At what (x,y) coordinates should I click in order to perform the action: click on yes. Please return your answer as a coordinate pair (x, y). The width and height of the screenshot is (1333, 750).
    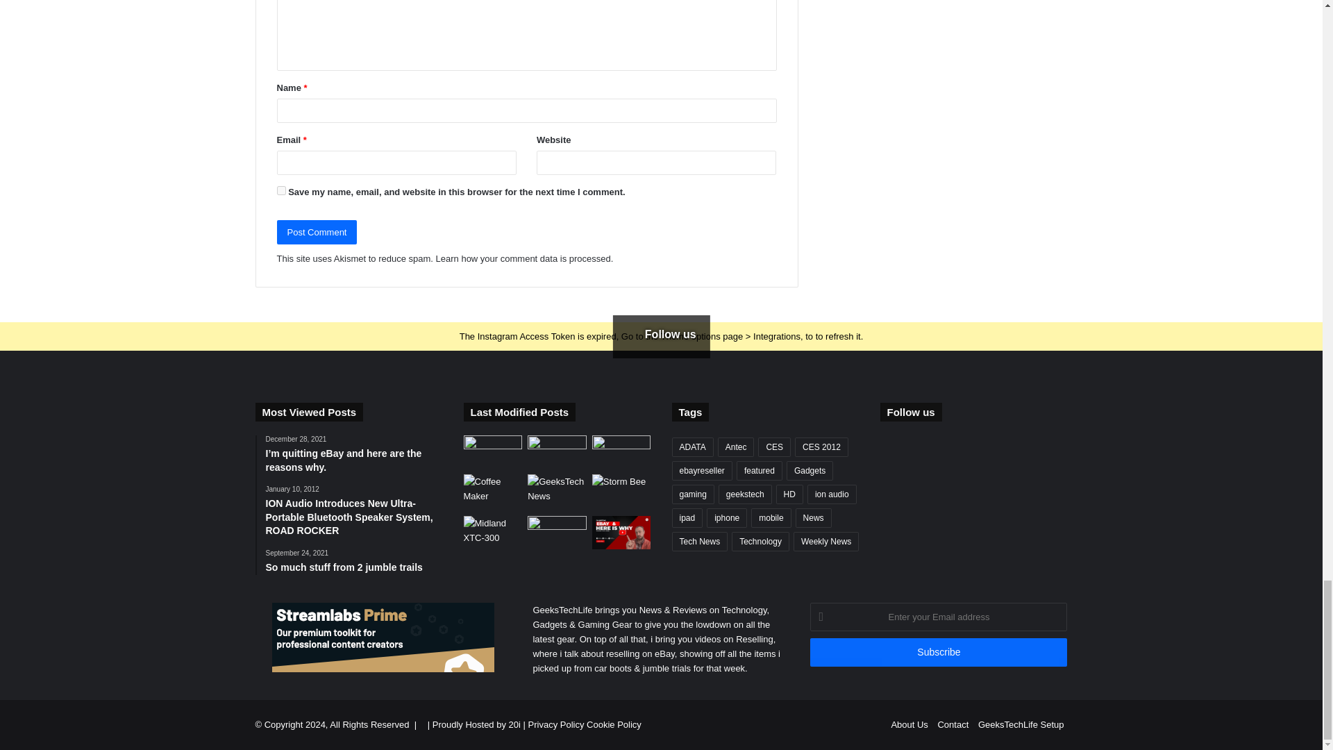
    Looking at the image, I should click on (280, 190).